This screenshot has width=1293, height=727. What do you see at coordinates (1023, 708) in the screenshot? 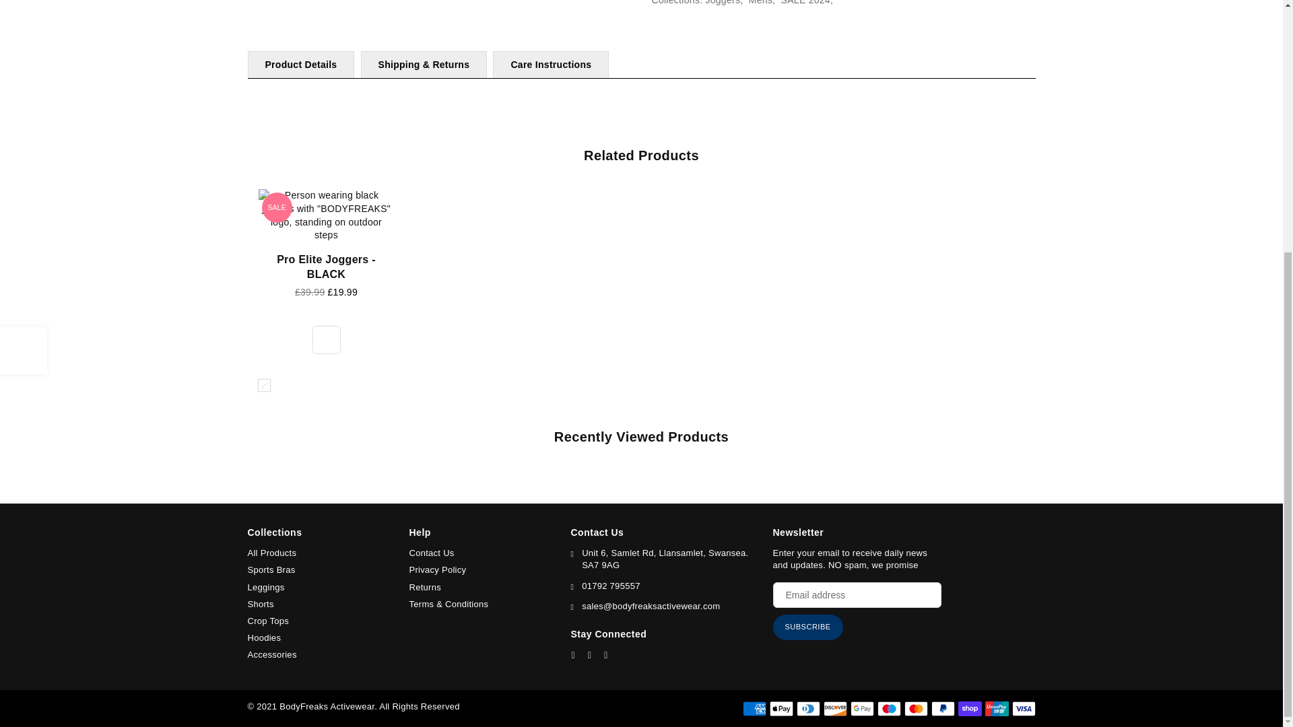
I see `Visa` at bounding box center [1023, 708].